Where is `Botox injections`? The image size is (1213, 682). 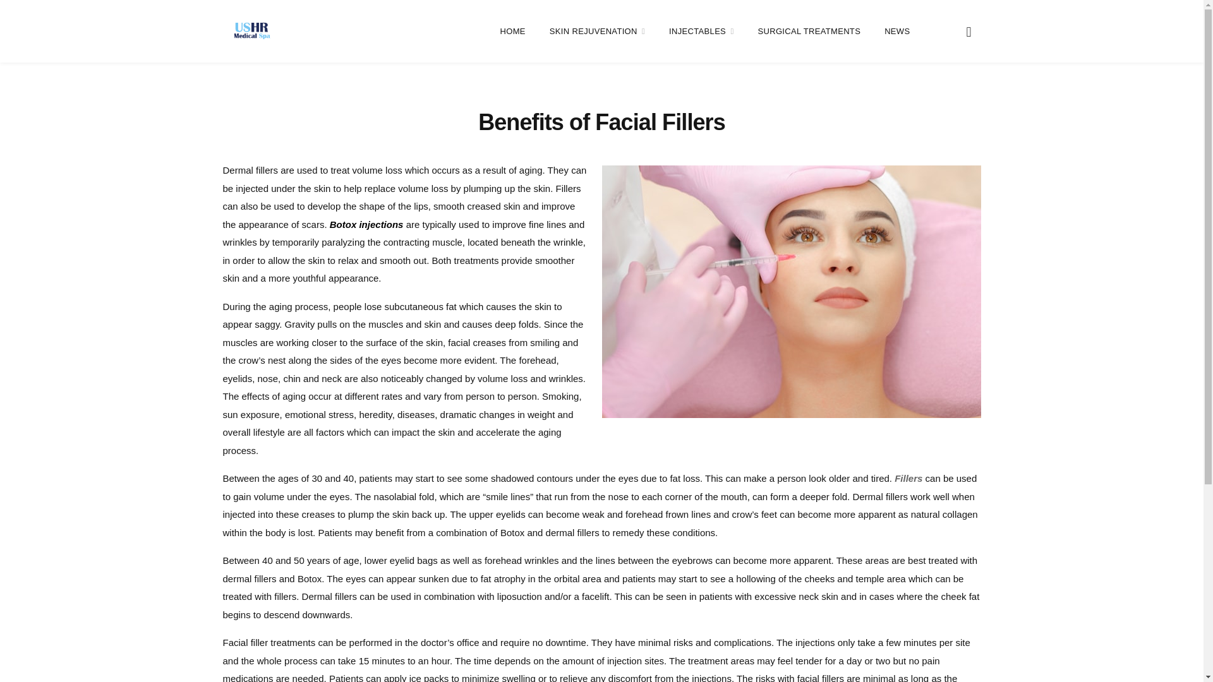
Botox injections is located at coordinates (366, 224).